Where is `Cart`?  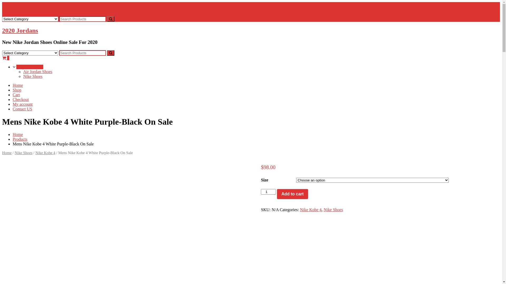
Cart is located at coordinates (16, 95).